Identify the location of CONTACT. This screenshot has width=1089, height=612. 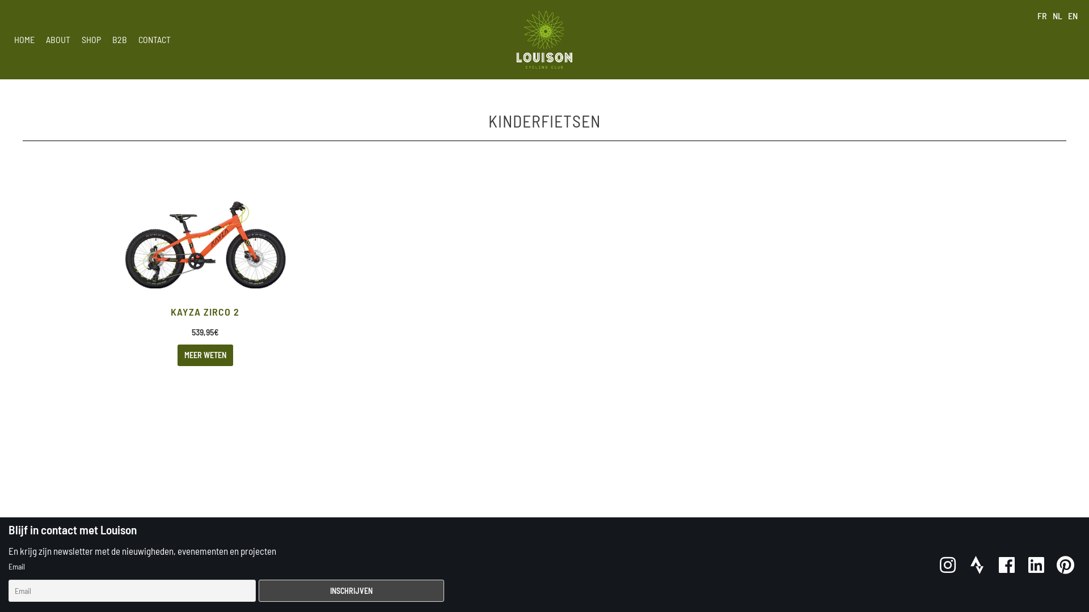
(154, 40).